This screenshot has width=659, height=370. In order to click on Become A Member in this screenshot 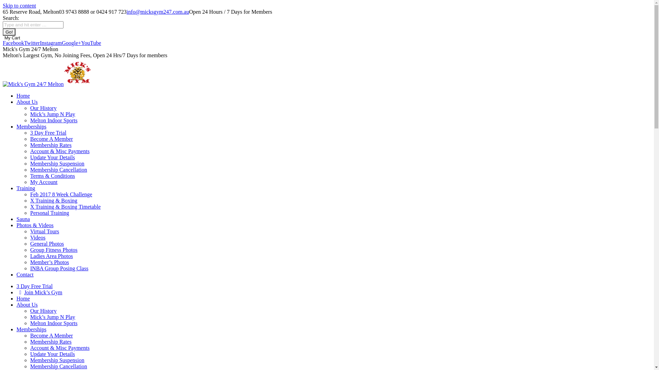, I will do `click(51, 336)`.